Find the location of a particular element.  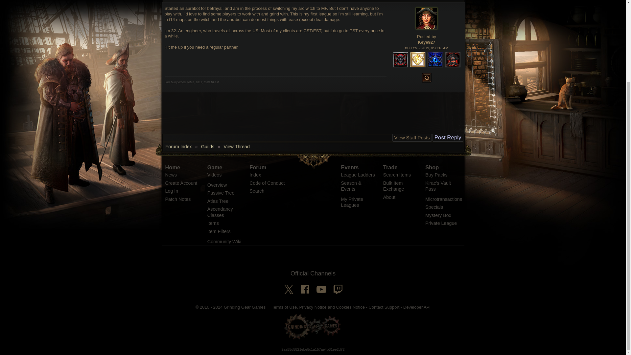

Twitter is located at coordinates (288, 289).